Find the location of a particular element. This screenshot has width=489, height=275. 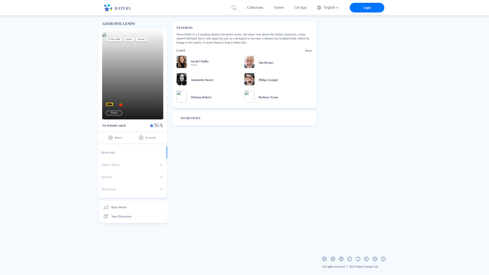

Drama is located at coordinates (114, 113).